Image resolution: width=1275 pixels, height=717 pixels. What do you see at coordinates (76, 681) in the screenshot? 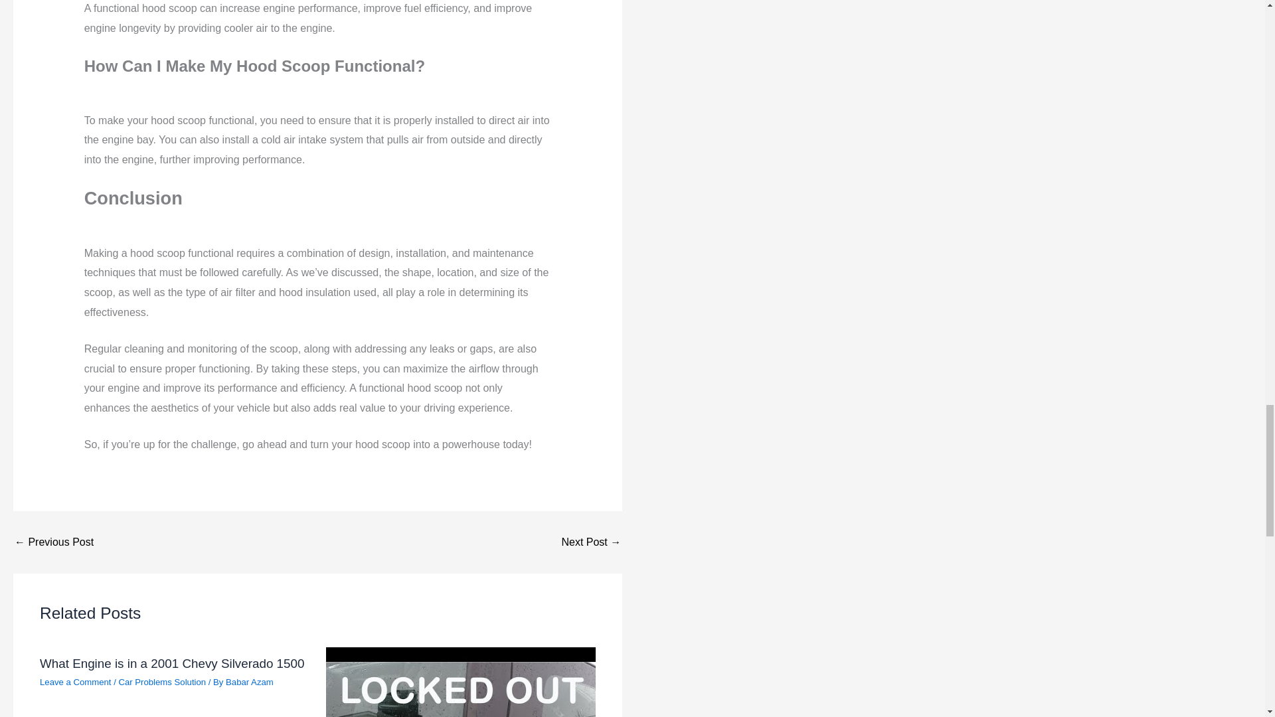
I see `Leave a Comment` at bounding box center [76, 681].